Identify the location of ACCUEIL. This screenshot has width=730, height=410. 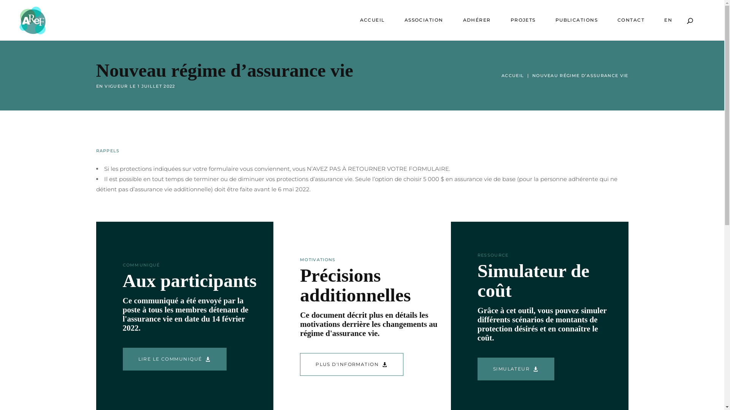
(513, 76).